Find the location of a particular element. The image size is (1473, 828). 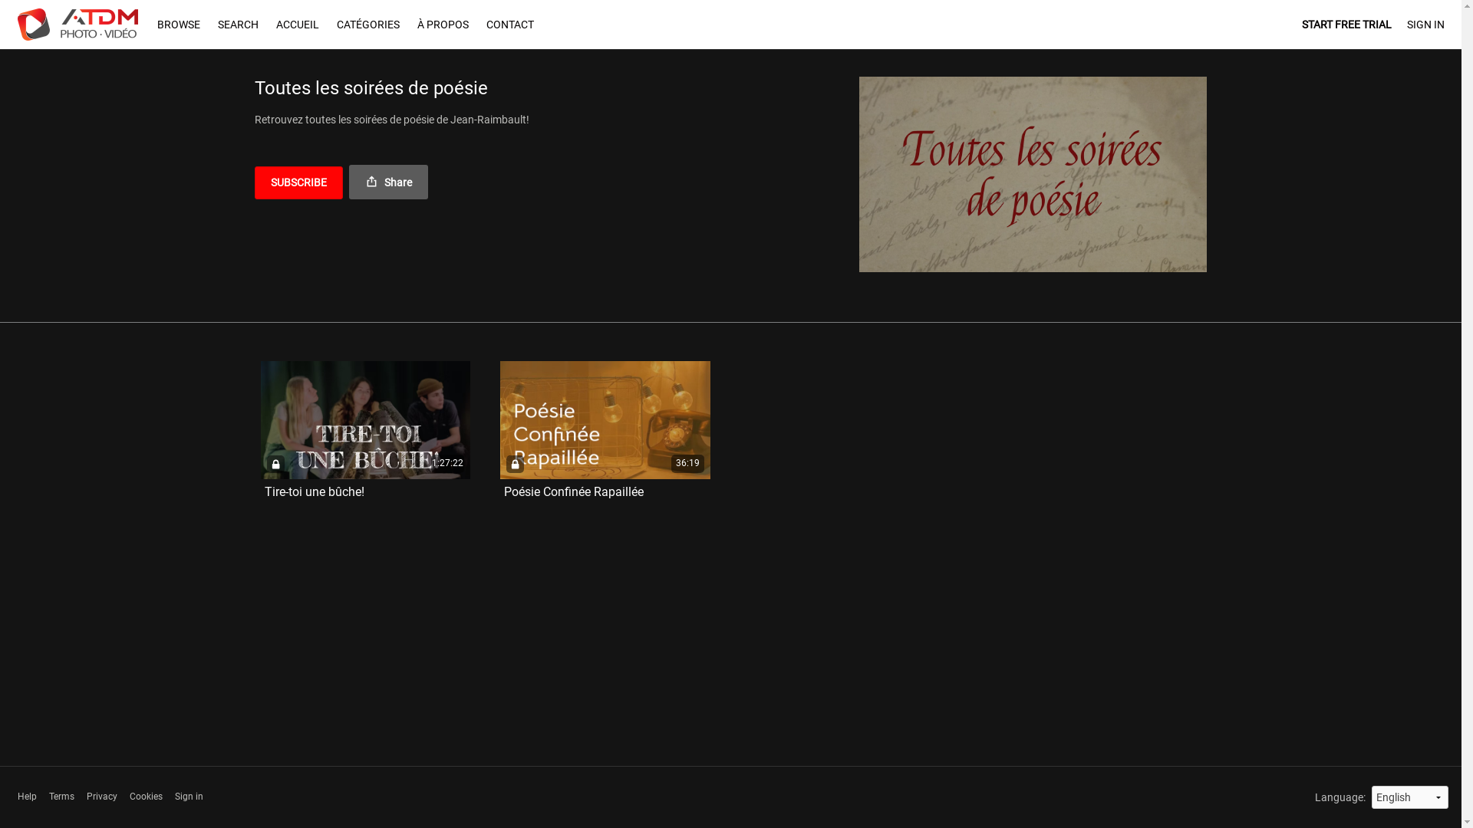

CONTACT is located at coordinates (510, 25).